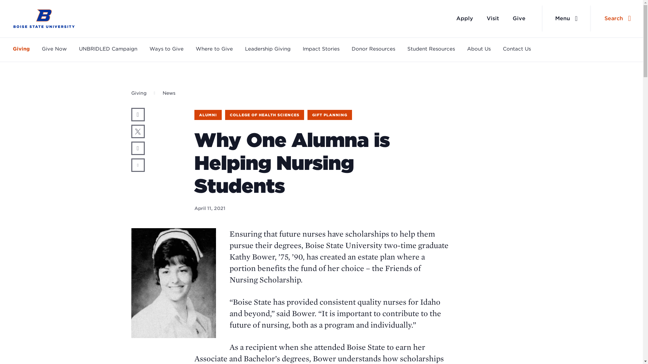 This screenshot has width=648, height=364. I want to click on Giving Home, so click(44, 19).